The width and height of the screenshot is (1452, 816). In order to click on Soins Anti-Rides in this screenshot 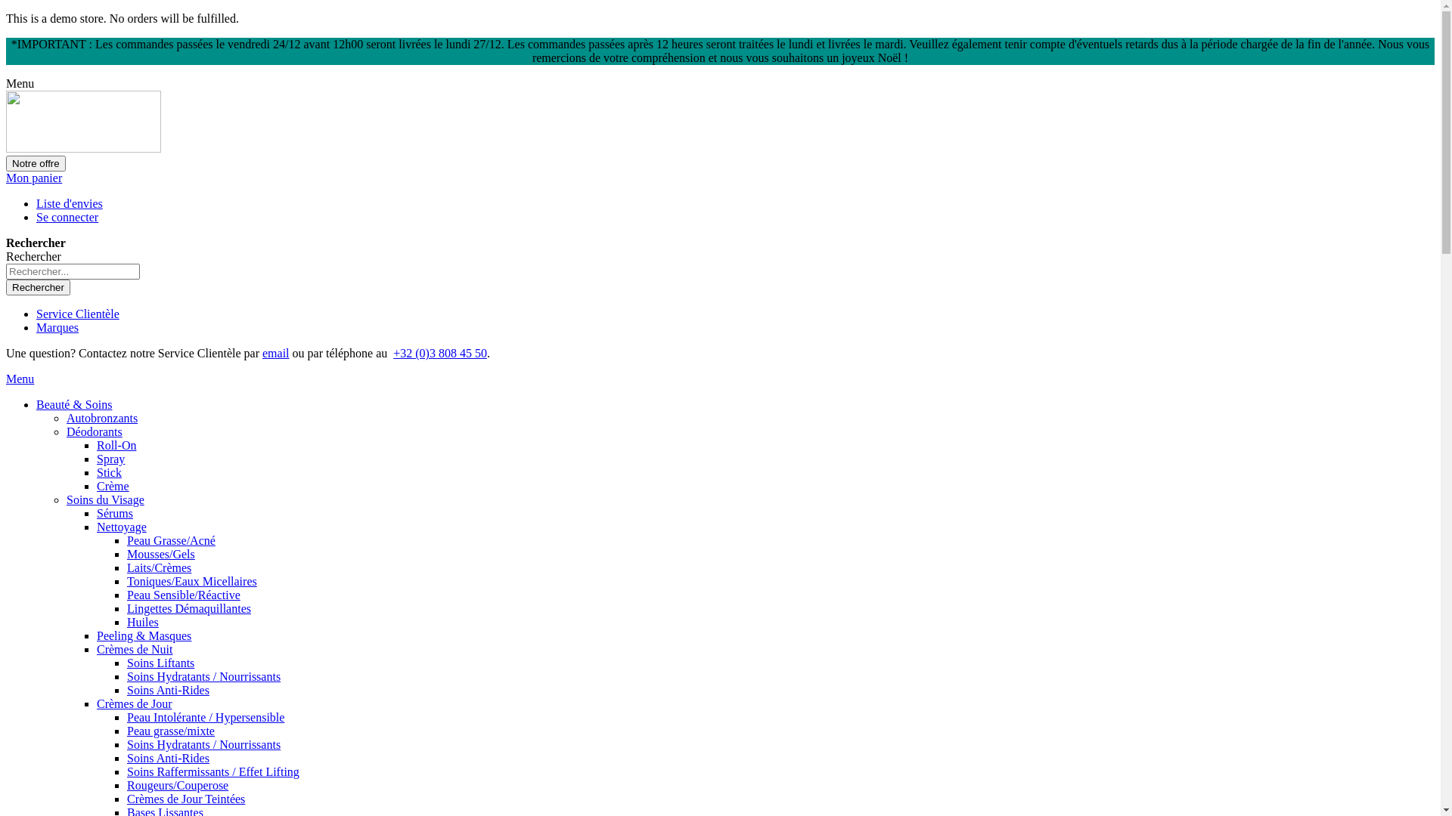, I will do `click(168, 759)`.